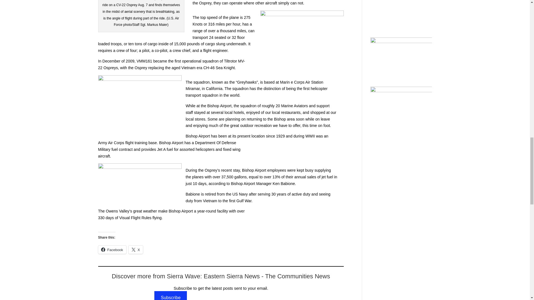 Image resolution: width=534 pixels, height=300 pixels. I want to click on Click to share on Facebook, so click(112, 249).